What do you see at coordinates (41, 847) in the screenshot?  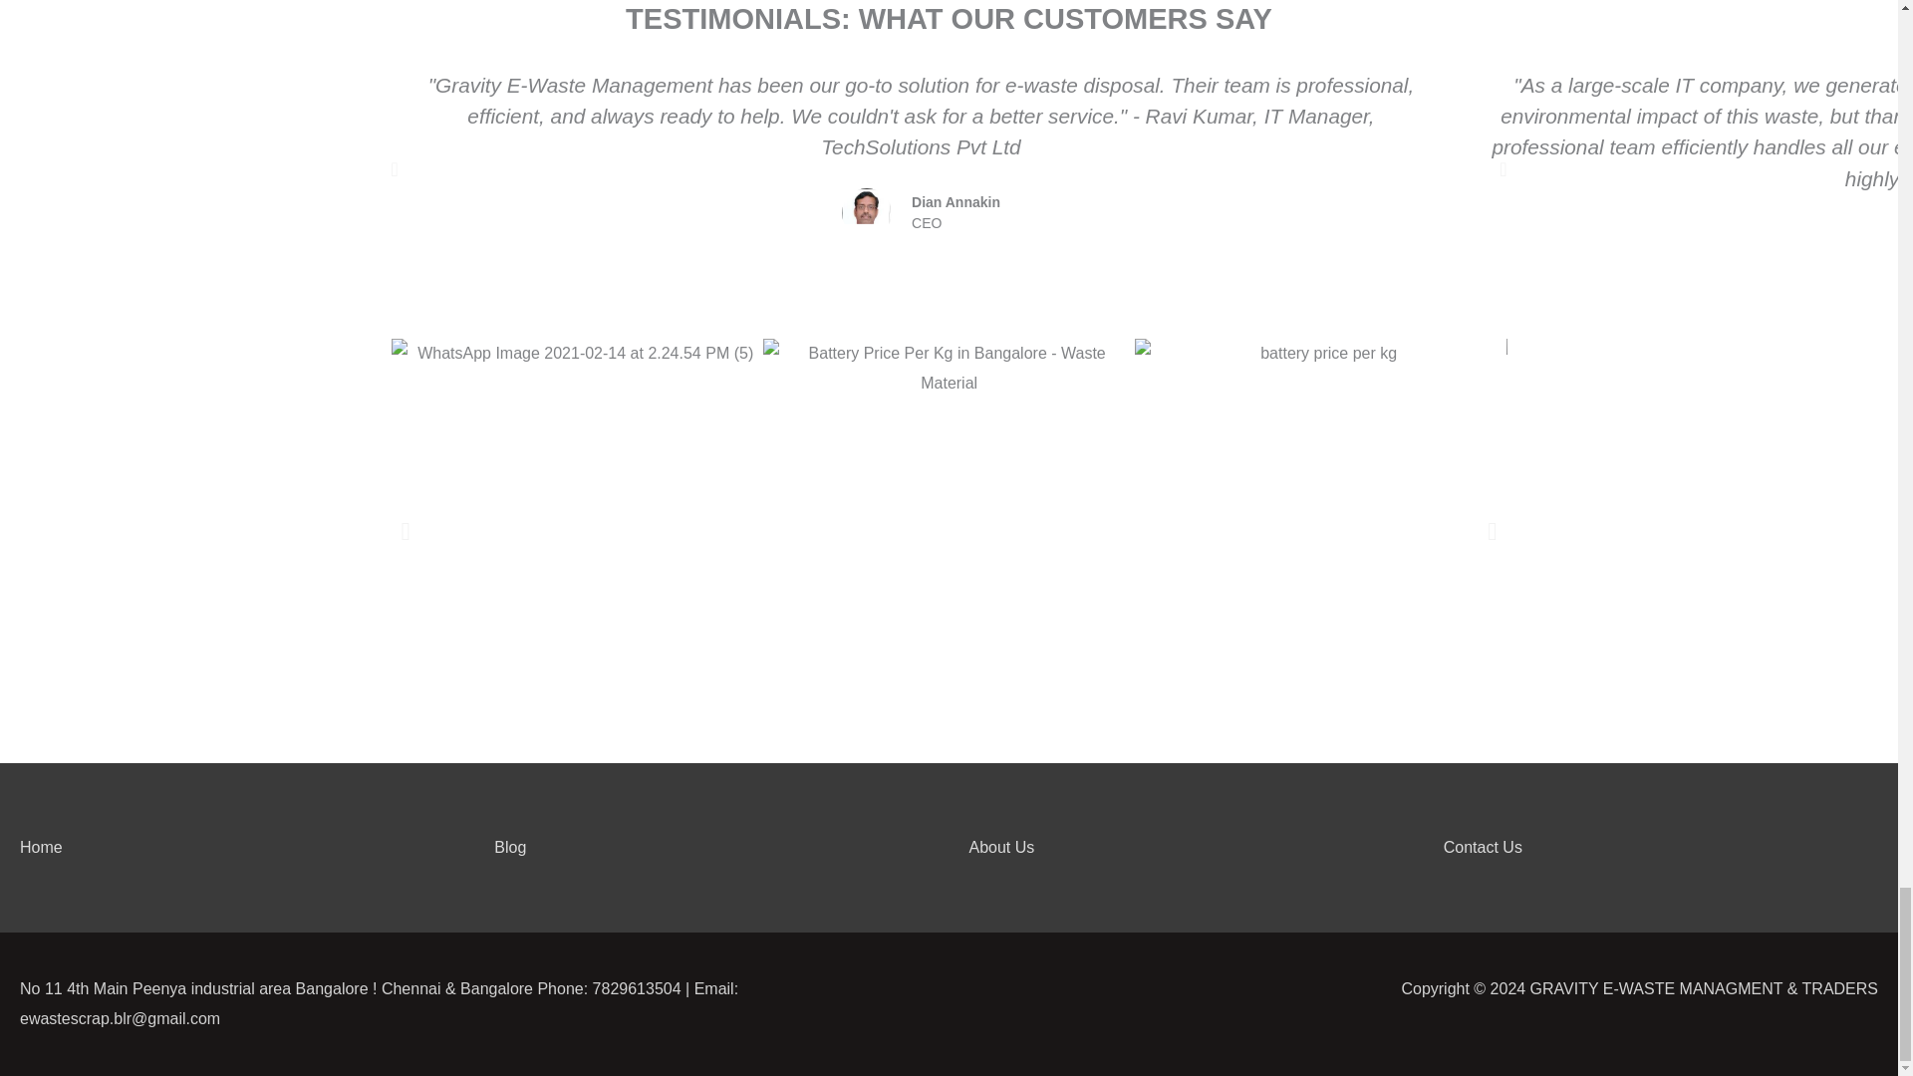 I see `Home` at bounding box center [41, 847].